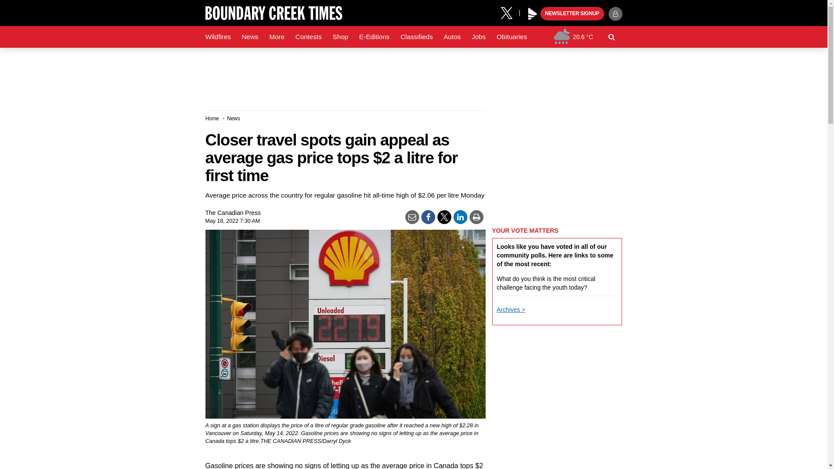  Describe the element at coordinates (533, 14) in the screenshot. I see `Play` at that location.